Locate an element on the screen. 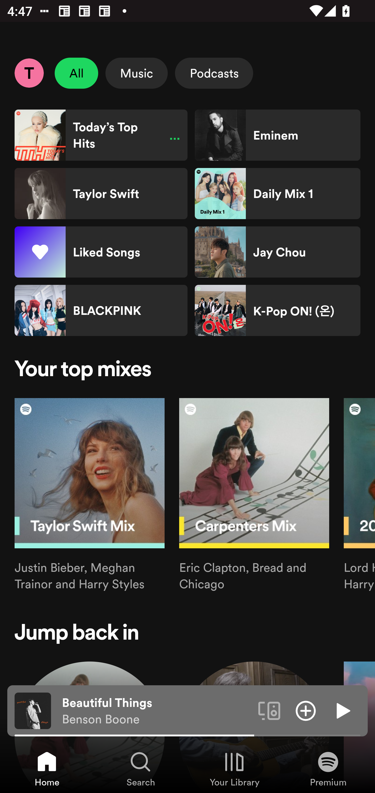 This screenshot has height=793, width=375. BLACKPINK Shortcut BLACKPINK is located at coordinates (101, 310).